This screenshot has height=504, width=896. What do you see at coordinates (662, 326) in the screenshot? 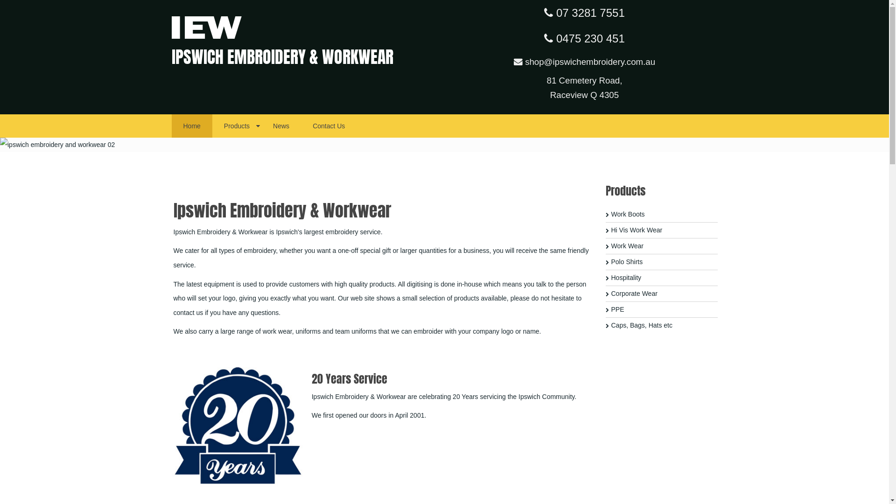
I see `Caps, Bags, Hats etc` at bounding box center [662, 326].